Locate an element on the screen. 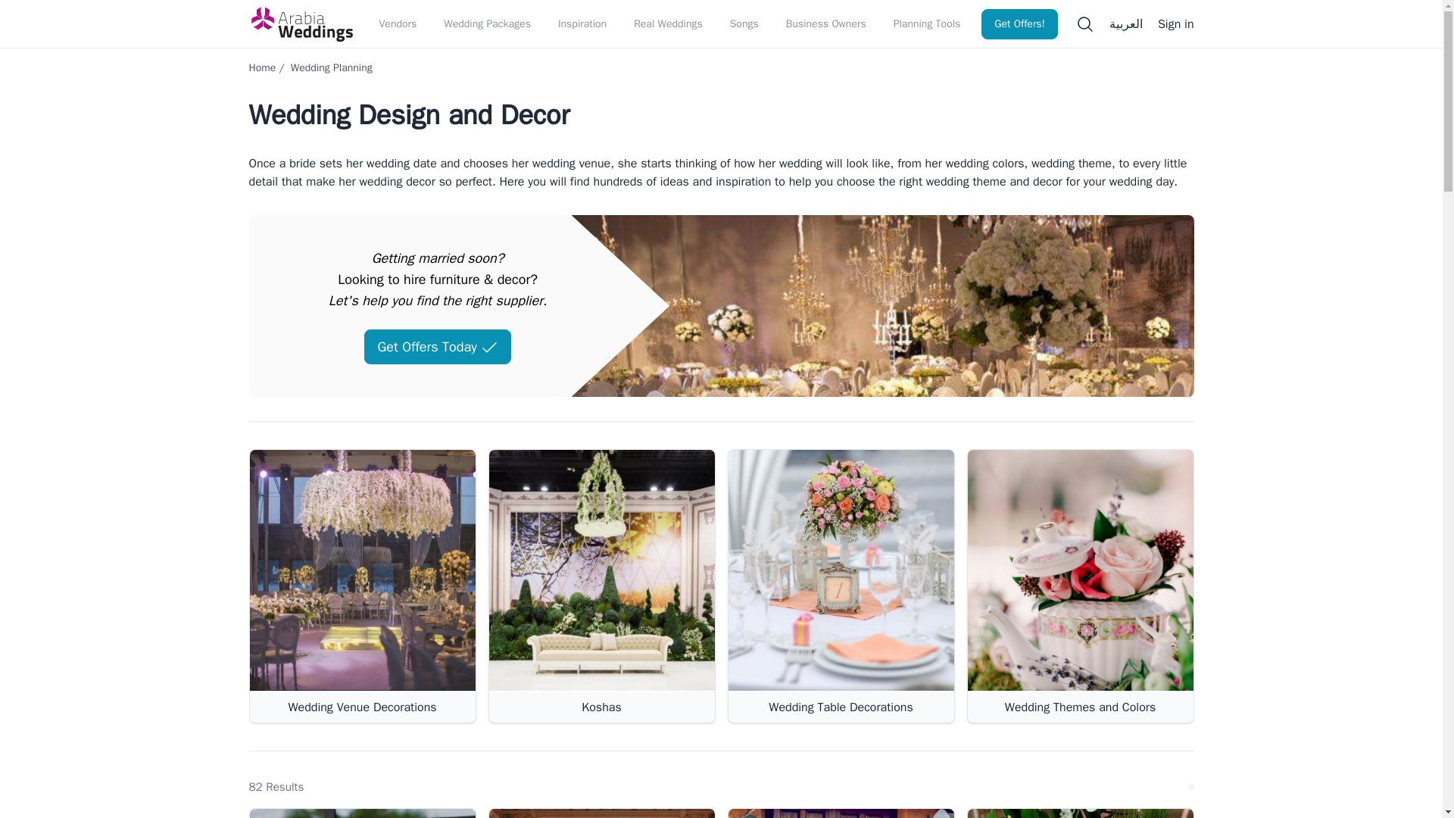 The height and width of the screenshot is (818, 1454). Business Owners is located at coordinates (825, 23).